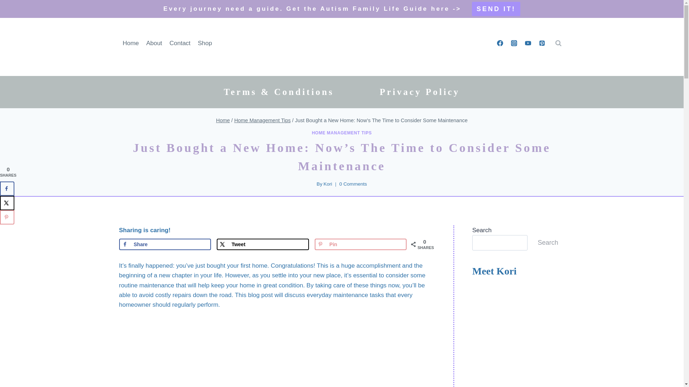 Image resolution: width=689 pixels, height=387 pixels. Describe the element at coordinates (361, 244) in the screenshot. I see `Pin` at that location.